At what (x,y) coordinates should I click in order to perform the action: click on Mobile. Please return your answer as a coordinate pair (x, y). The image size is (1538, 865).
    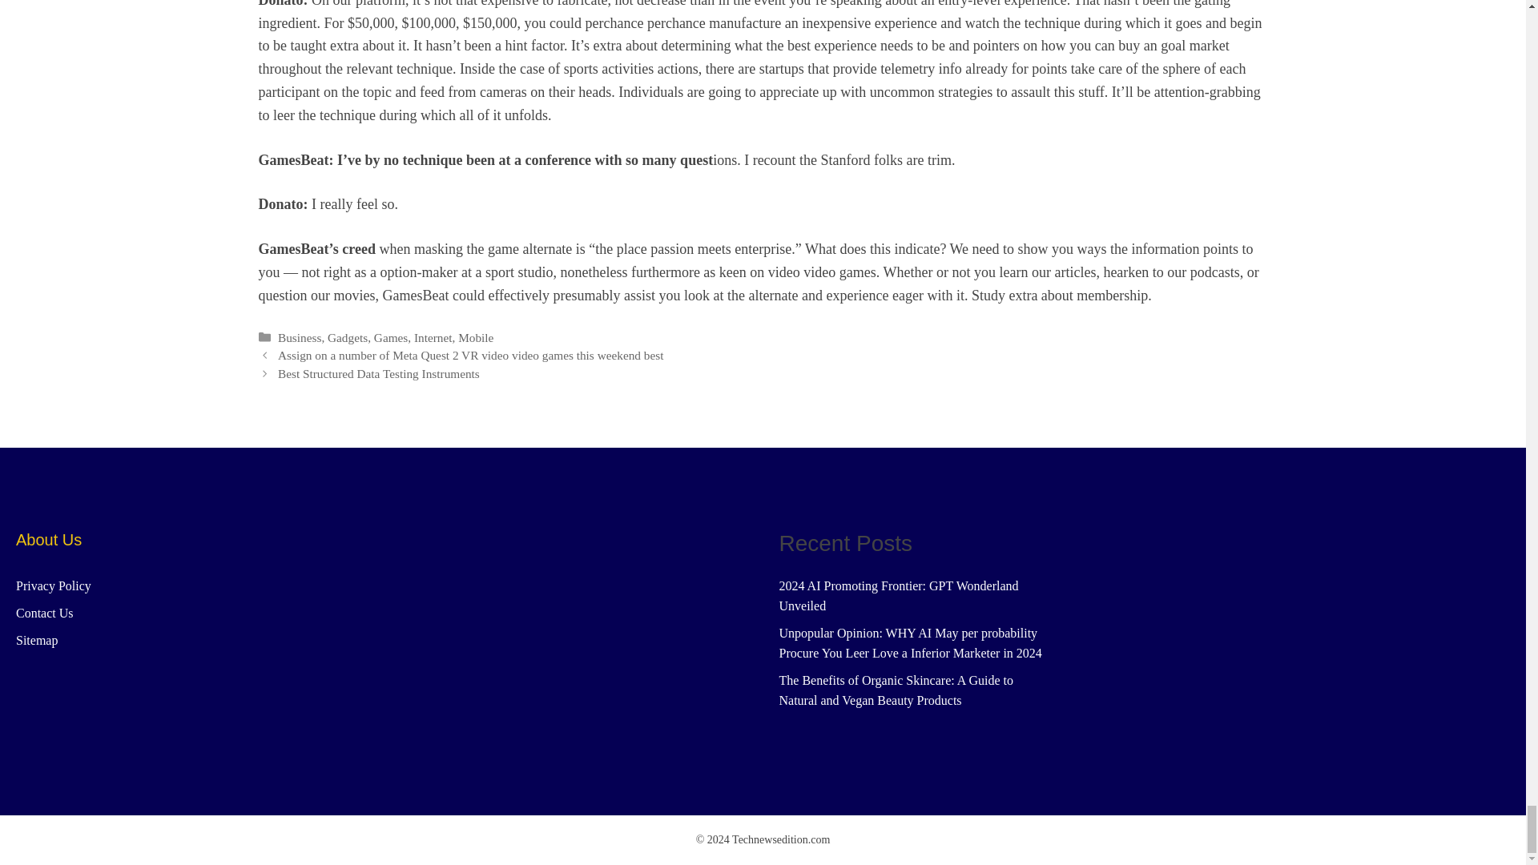
    Looking at the image, I should click on (476, 336).